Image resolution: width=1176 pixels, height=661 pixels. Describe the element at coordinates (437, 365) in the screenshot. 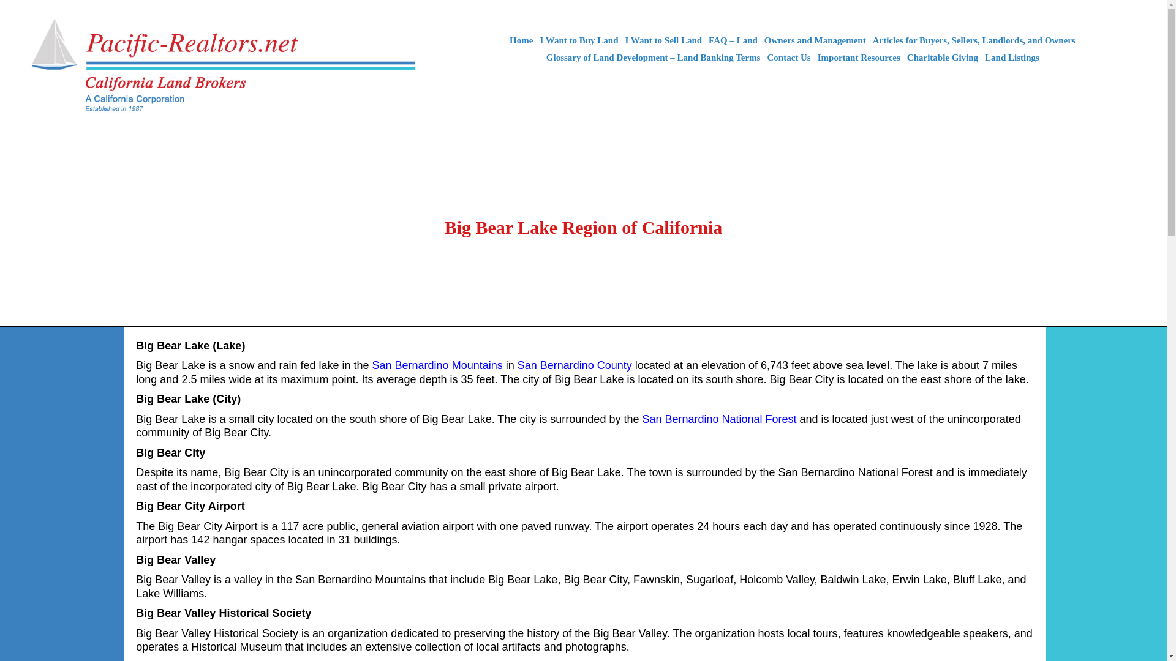

I see `San Bernardino Mountains` at that location.